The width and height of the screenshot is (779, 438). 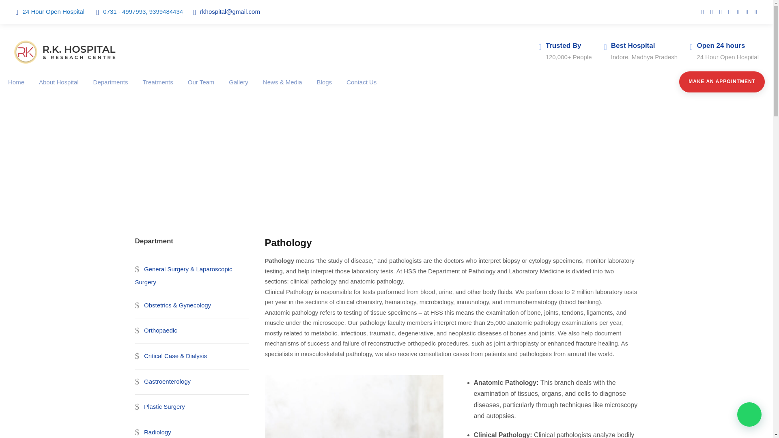 What do you see at coordinates (153, 429) in the screenshot?
I see `Radiology` at bounding box center [153, 429].